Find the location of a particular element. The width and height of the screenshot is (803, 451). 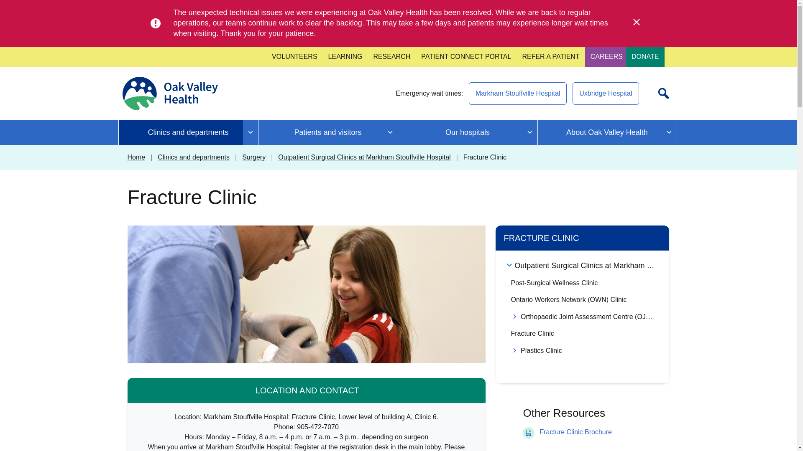

Go to Surgery. is located at coordinates (254, 157).